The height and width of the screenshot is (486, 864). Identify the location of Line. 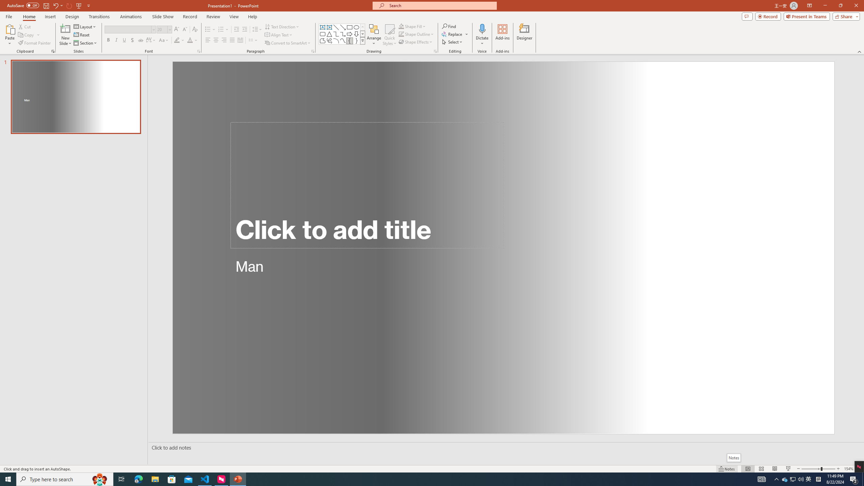
(336, 27).